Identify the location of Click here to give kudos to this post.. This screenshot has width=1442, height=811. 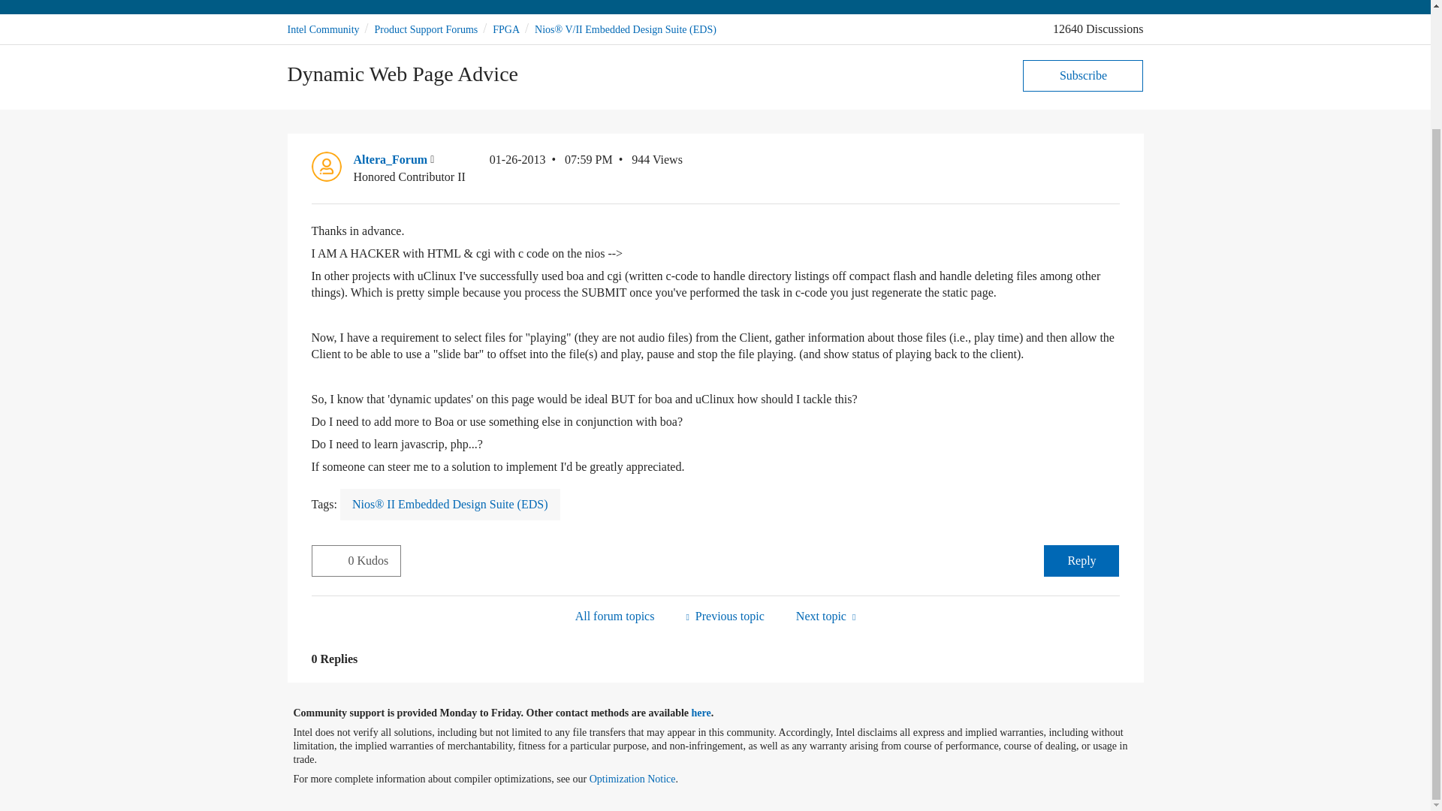
(330, 559).